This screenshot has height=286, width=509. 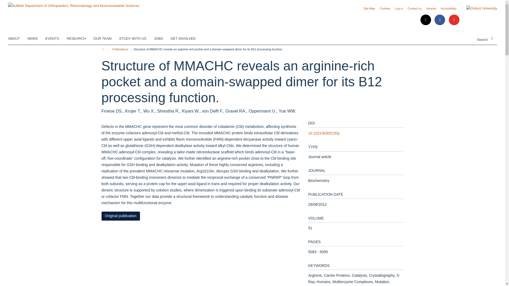 I want to click on Follow us on Facebook, so click(x=440, y=20).